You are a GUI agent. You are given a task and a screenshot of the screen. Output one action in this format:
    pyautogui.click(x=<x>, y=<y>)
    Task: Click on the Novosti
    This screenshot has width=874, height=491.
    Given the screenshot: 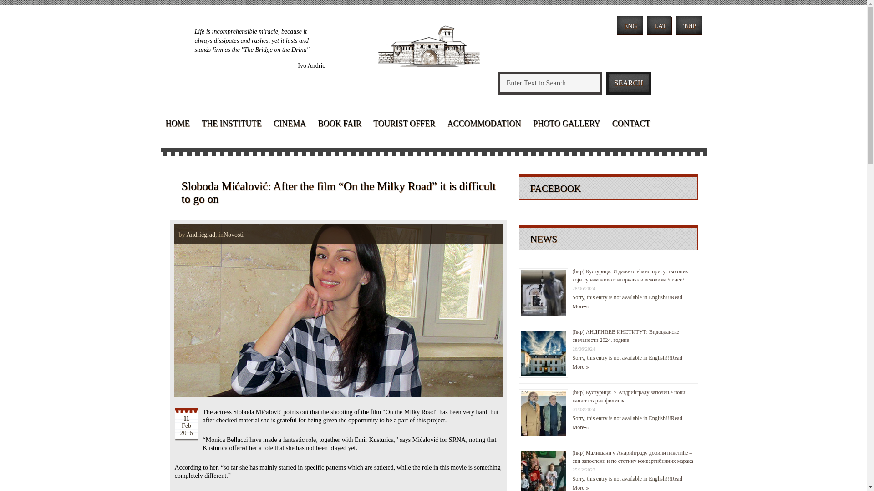 What is the action you would take?
    pyautogui.click(x=234, y=235)
    